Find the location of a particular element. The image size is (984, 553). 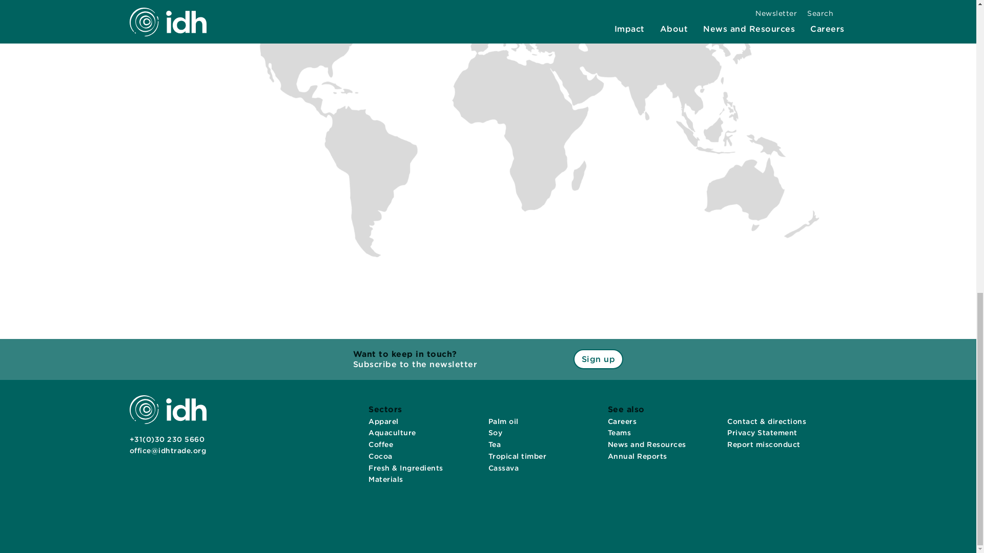

Map pin is located at coordinates (565, 110).